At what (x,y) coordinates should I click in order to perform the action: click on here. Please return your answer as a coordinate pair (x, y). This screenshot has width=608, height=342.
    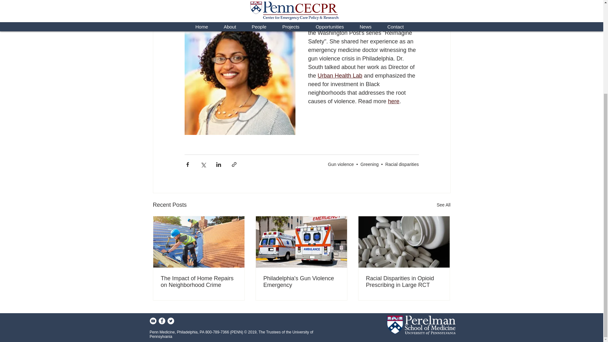
    Looking at the image, I should click on (393, 101).